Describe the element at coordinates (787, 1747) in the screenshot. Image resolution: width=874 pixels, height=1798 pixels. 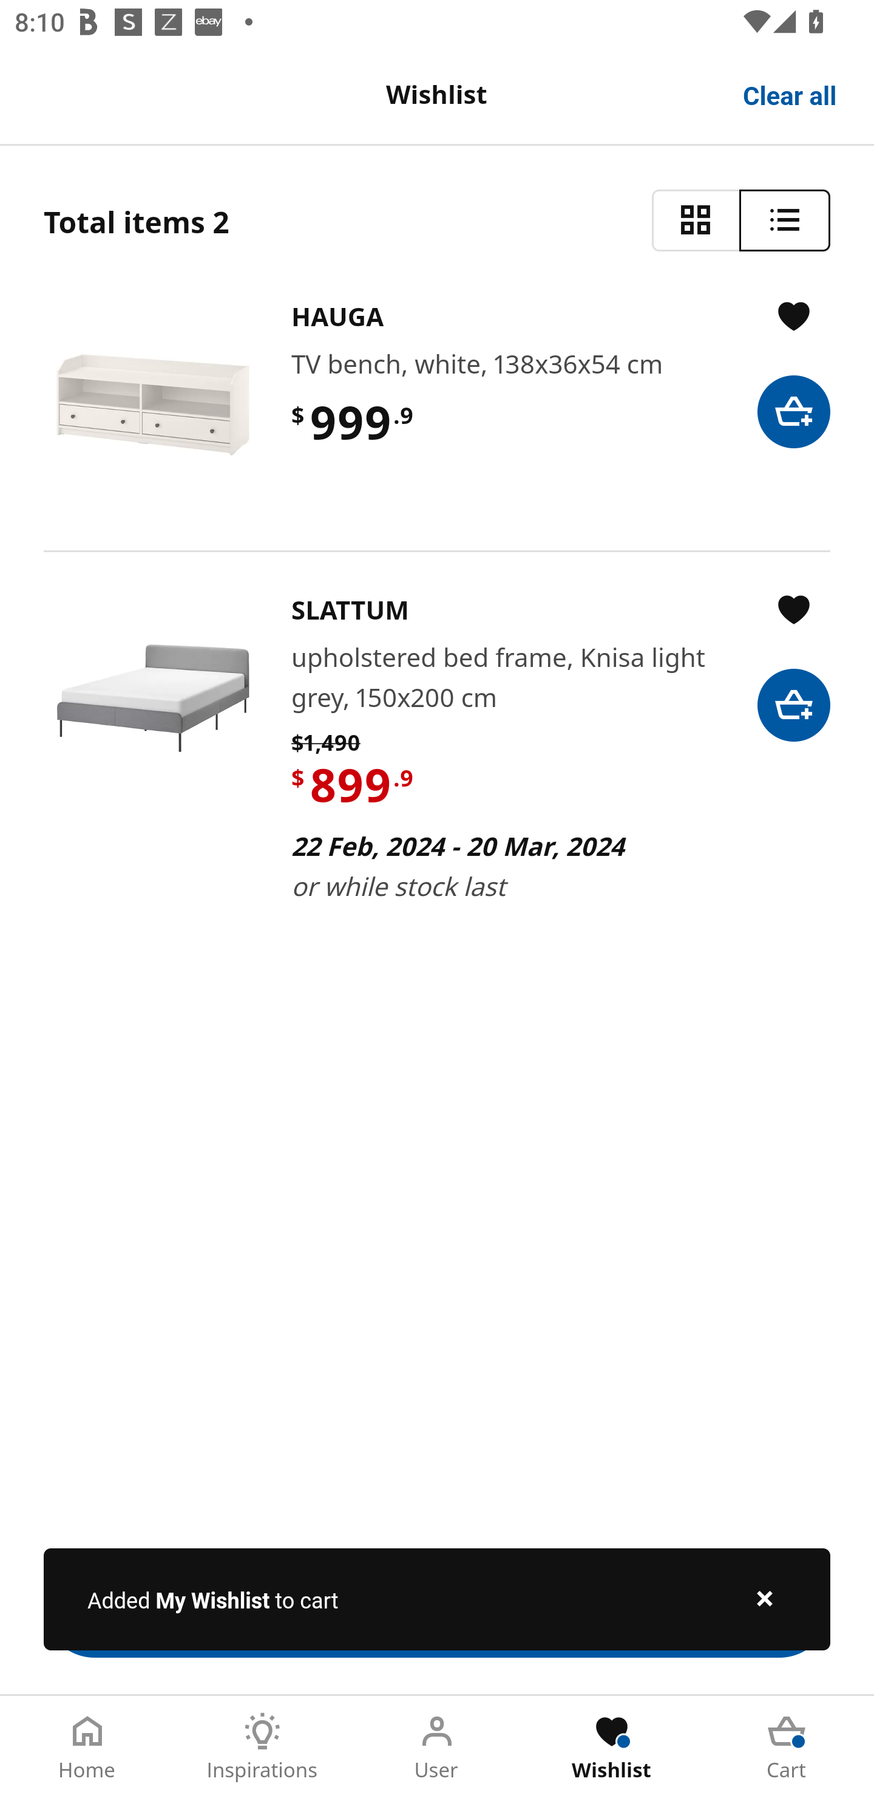
I see `Cart
Tab 5 of 5` at that location.